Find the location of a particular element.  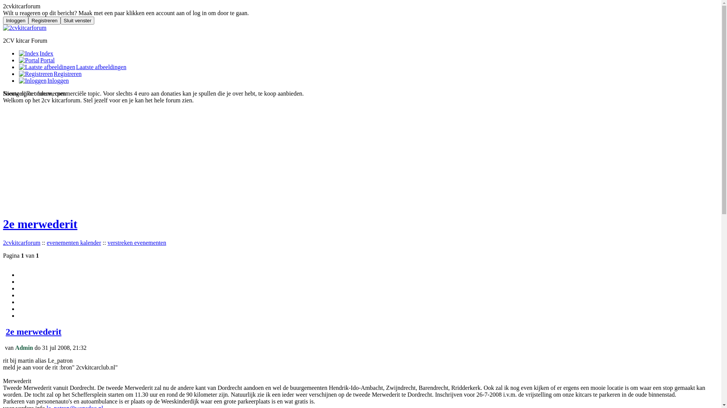

Laatste afbeeldingen is located at coordinates (47, 67).